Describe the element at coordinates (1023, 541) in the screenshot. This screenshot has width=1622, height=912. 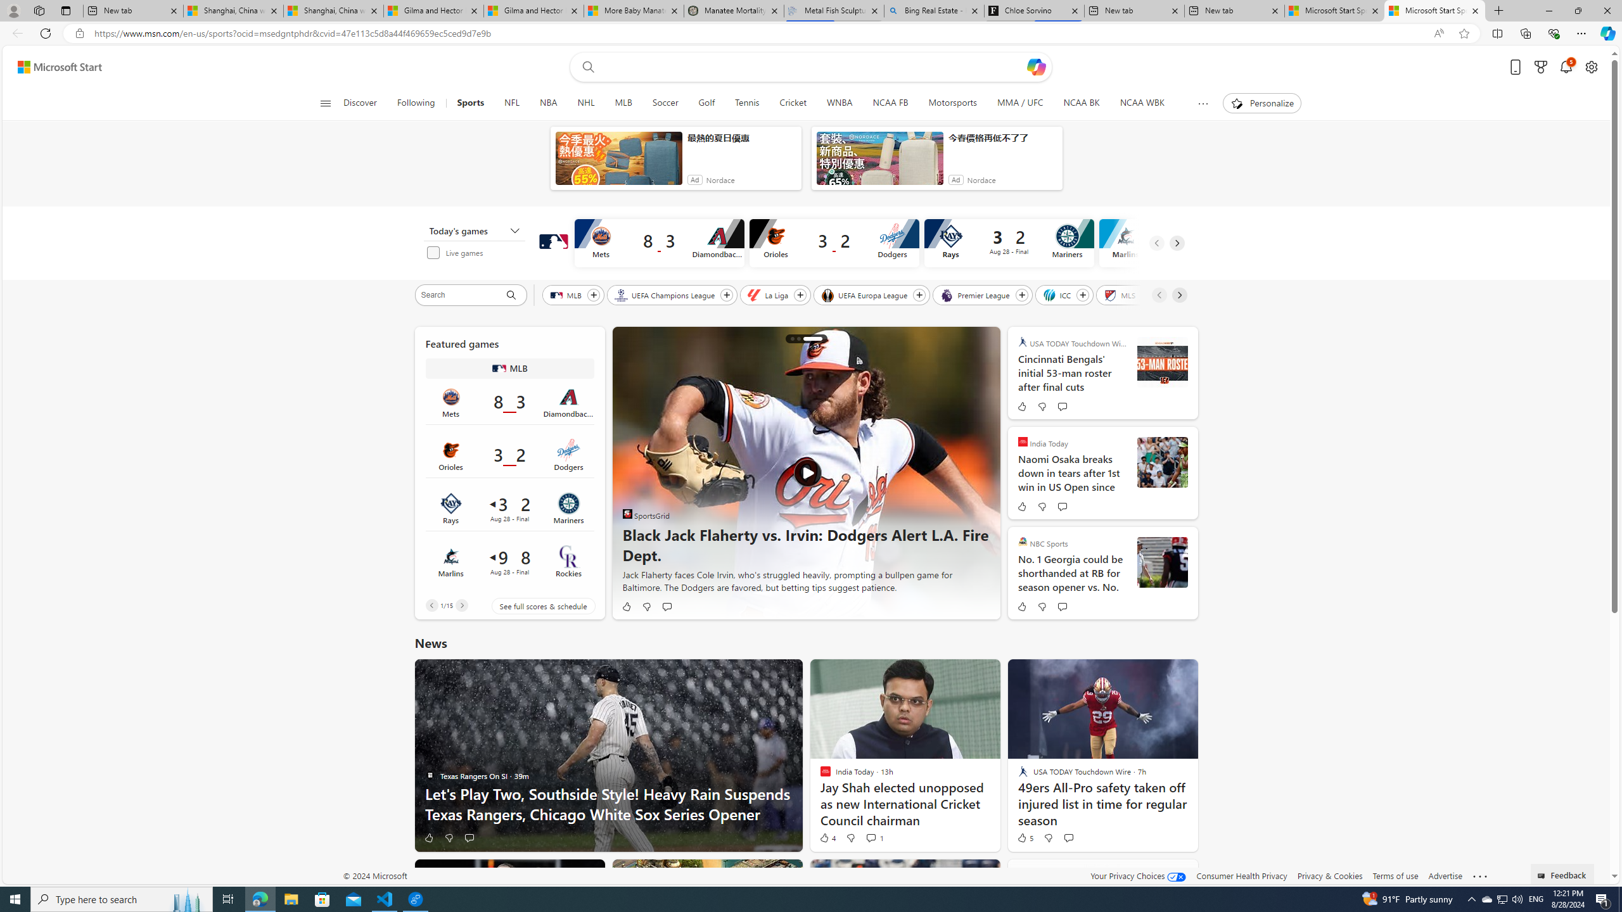
I see `NBC Sports` at that location.